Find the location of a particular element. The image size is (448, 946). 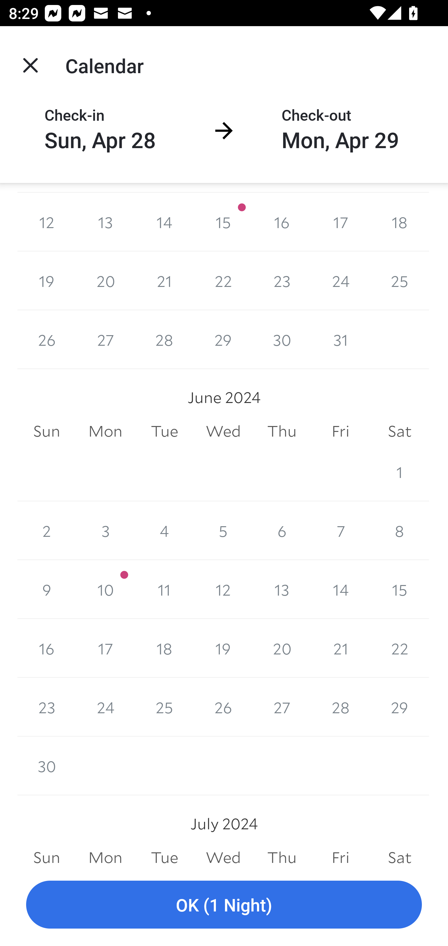

14 14 May 2024 is located at coordinates (164, 222).